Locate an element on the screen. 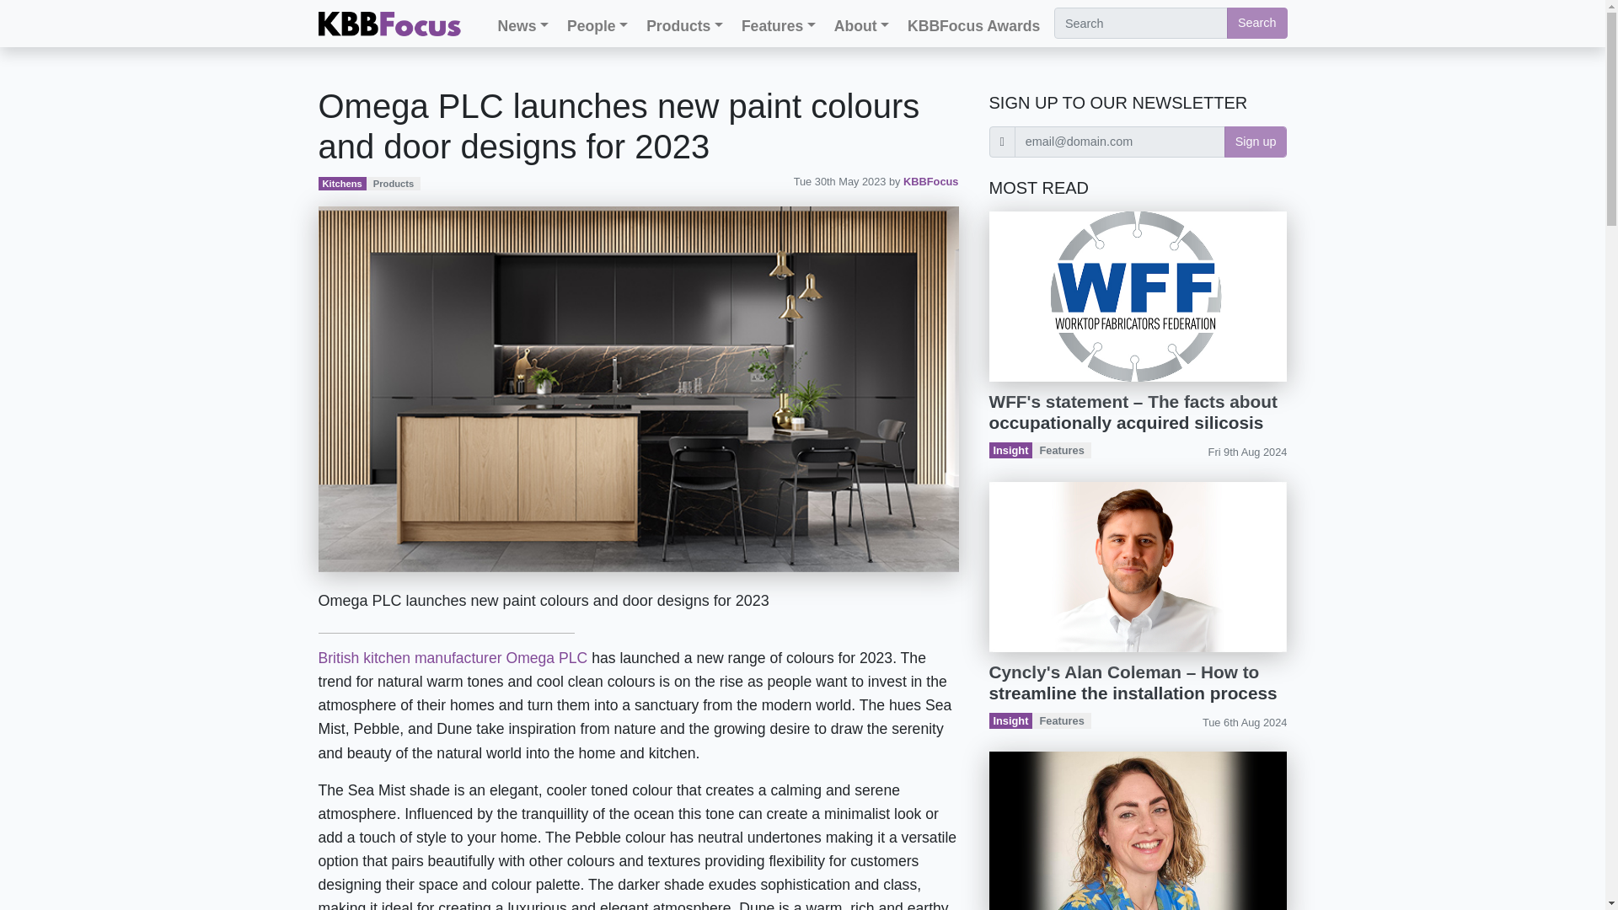 This screenshot has width=1618, height=910. Search is located at coordinates (1257, 23).